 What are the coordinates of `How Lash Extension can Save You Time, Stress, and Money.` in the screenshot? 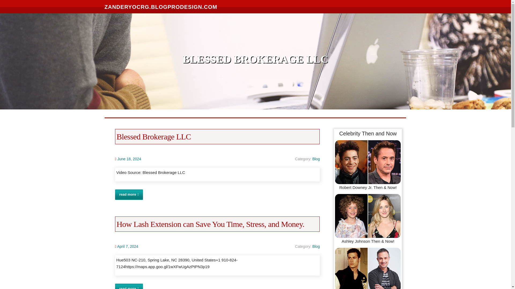 It's located at (210, 224).